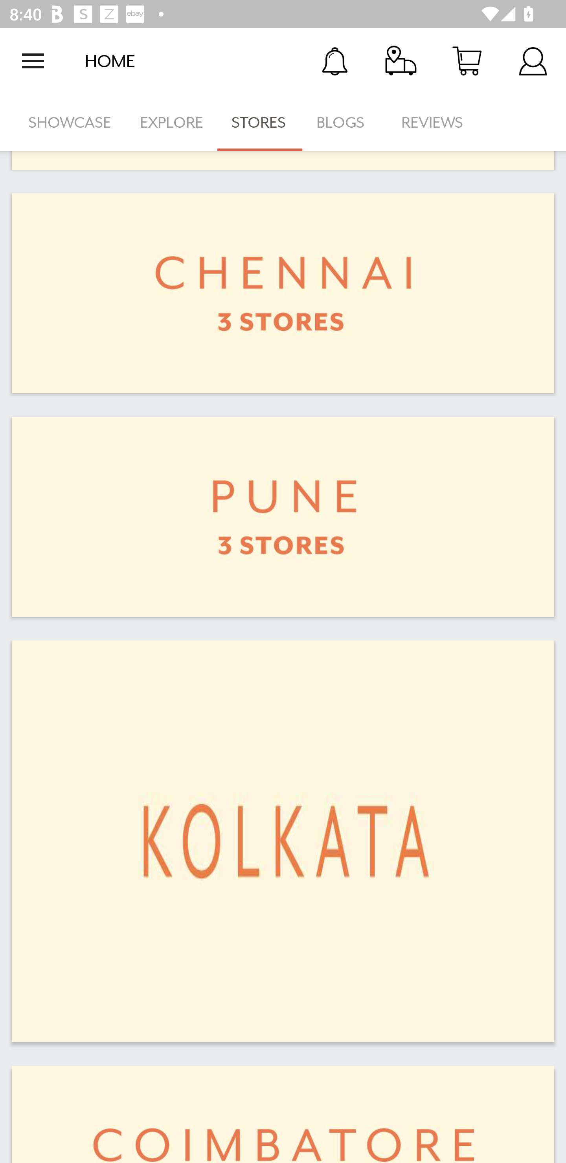  I want to click on EXPLORE, so click(171, 123).